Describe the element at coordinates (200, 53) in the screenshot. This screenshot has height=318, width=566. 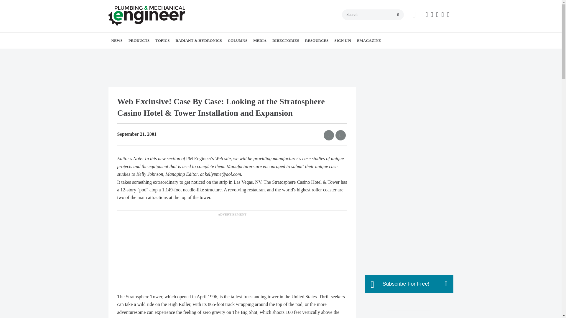
I see `GREEN PLUMBING` at that location.